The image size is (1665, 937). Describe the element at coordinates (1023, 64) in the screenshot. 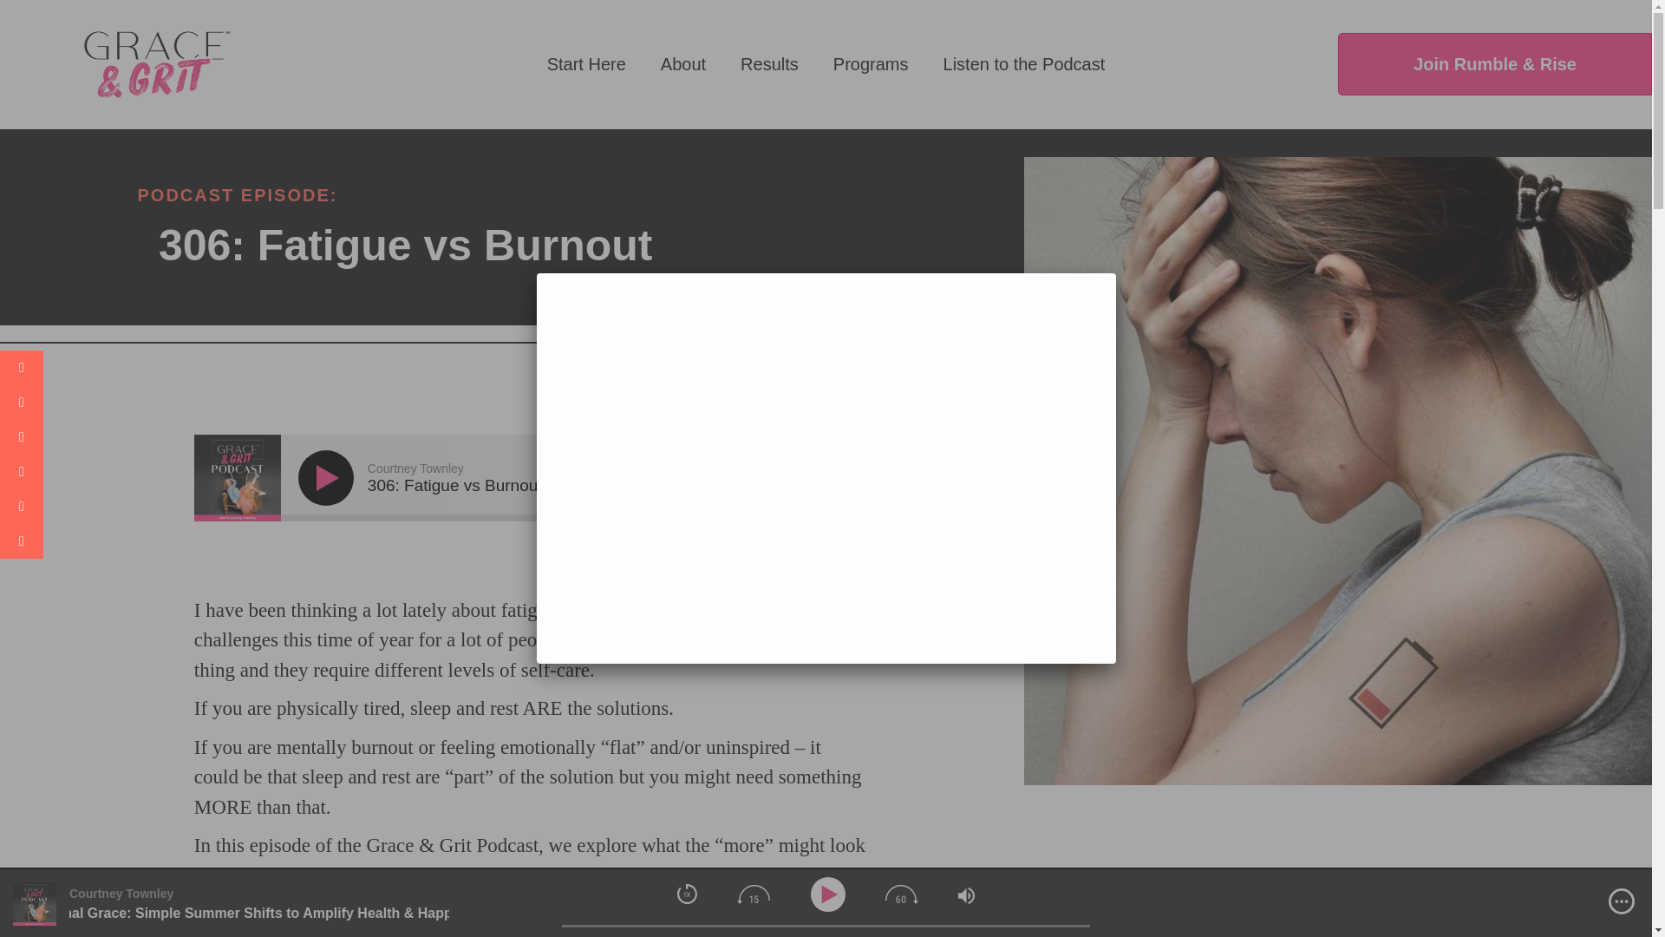

I see `Listen to the Podcast` at that location.